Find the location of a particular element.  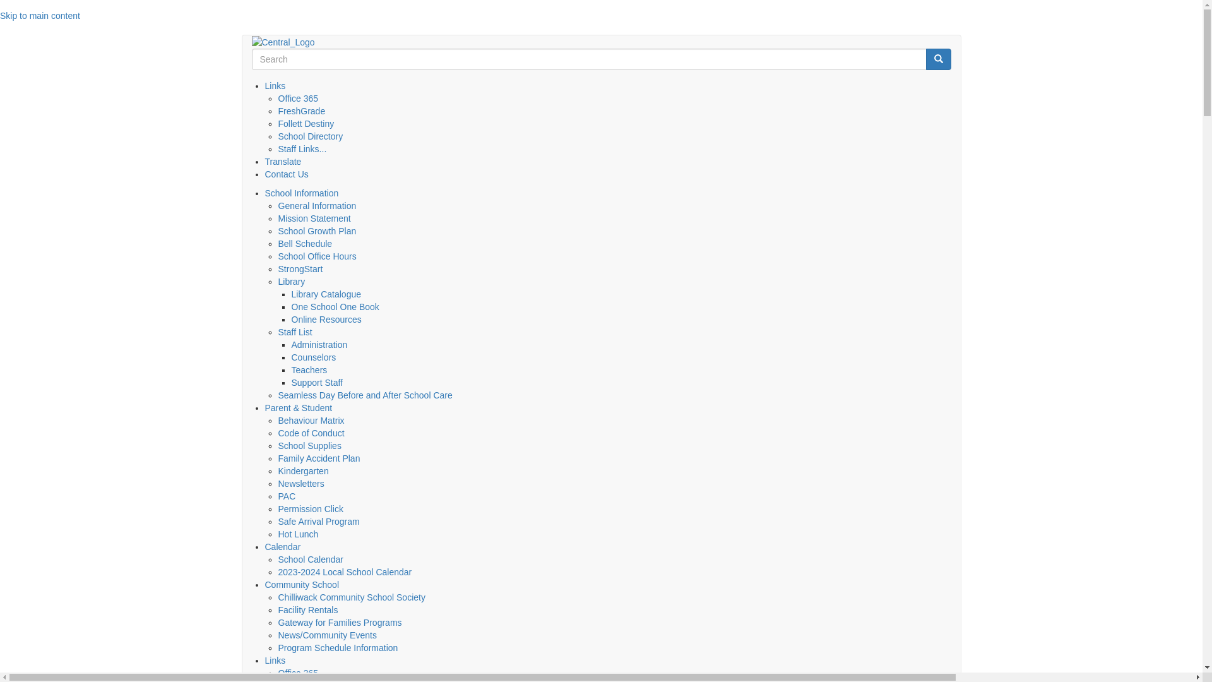

Permission Click is located at coordinates (311, 509).